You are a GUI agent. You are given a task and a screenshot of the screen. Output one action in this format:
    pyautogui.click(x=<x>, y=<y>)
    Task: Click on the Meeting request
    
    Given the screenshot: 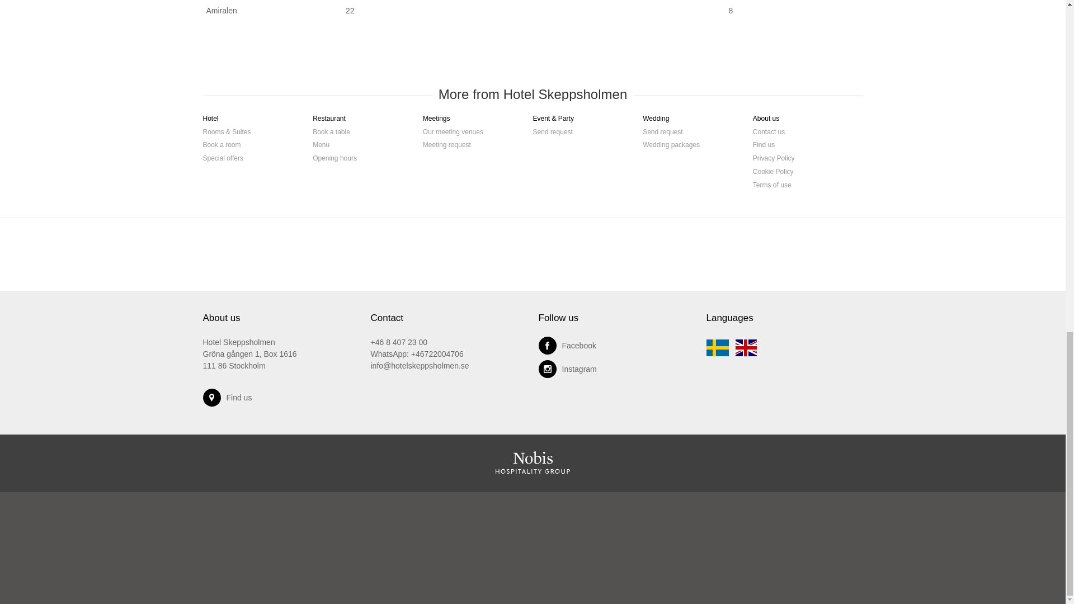 What is the action you would take?
    pyautogui.click(x=447, y=148)
    